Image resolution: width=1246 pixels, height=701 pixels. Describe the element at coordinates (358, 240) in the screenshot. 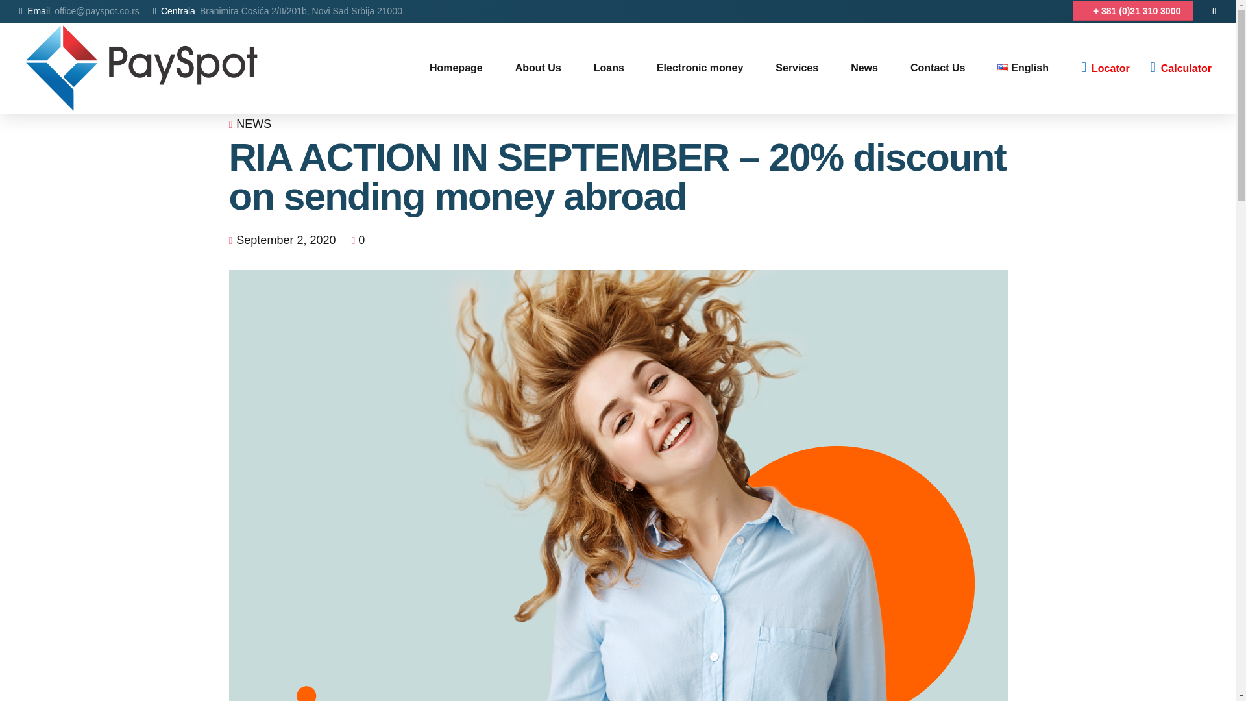

I see `0` at that location.